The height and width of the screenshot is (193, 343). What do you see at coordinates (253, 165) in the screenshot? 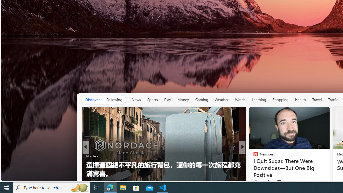
I see `Body Network` at bounding box center [253, 165].